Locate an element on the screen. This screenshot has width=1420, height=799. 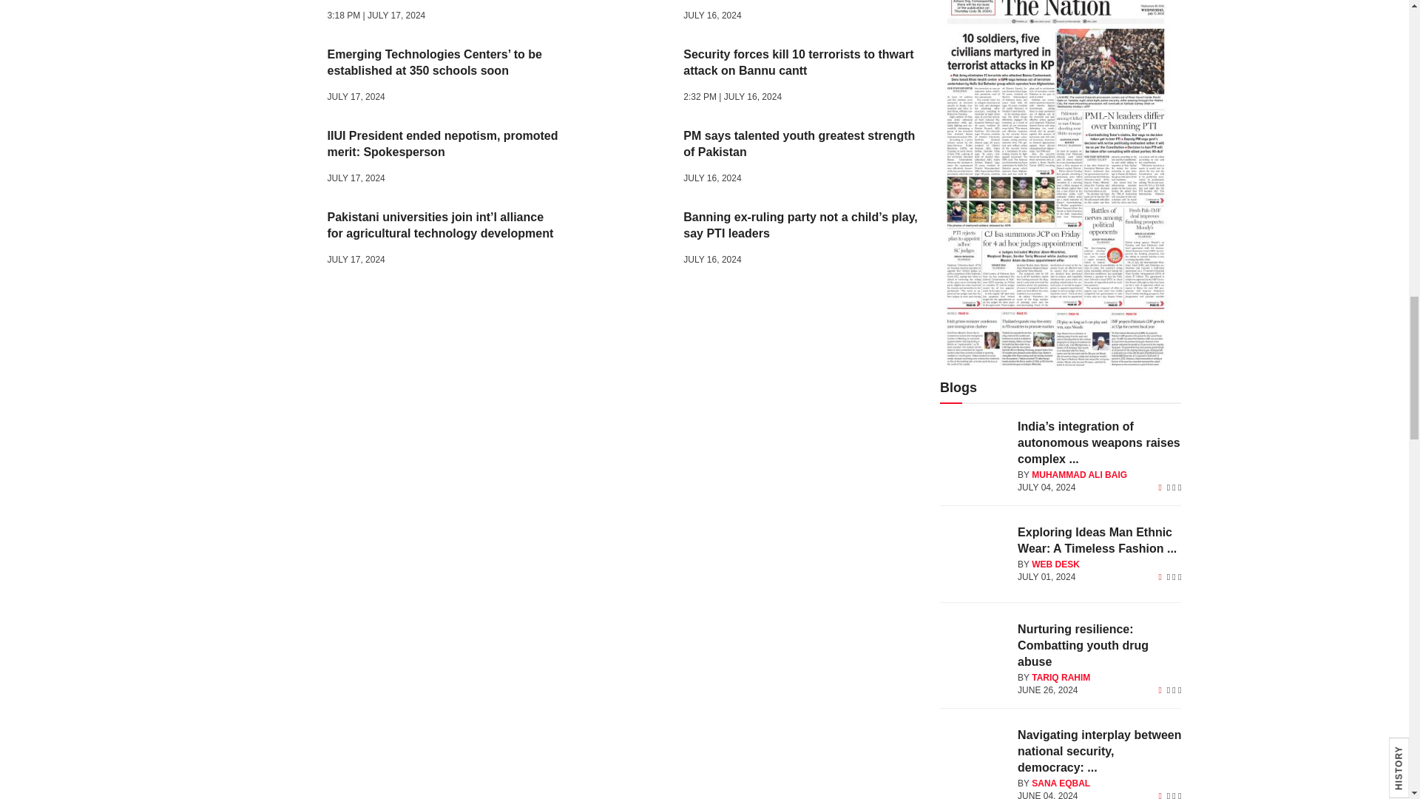
PM says talented youth greatest strength of Pakistan is located at coordinates (627, 159).